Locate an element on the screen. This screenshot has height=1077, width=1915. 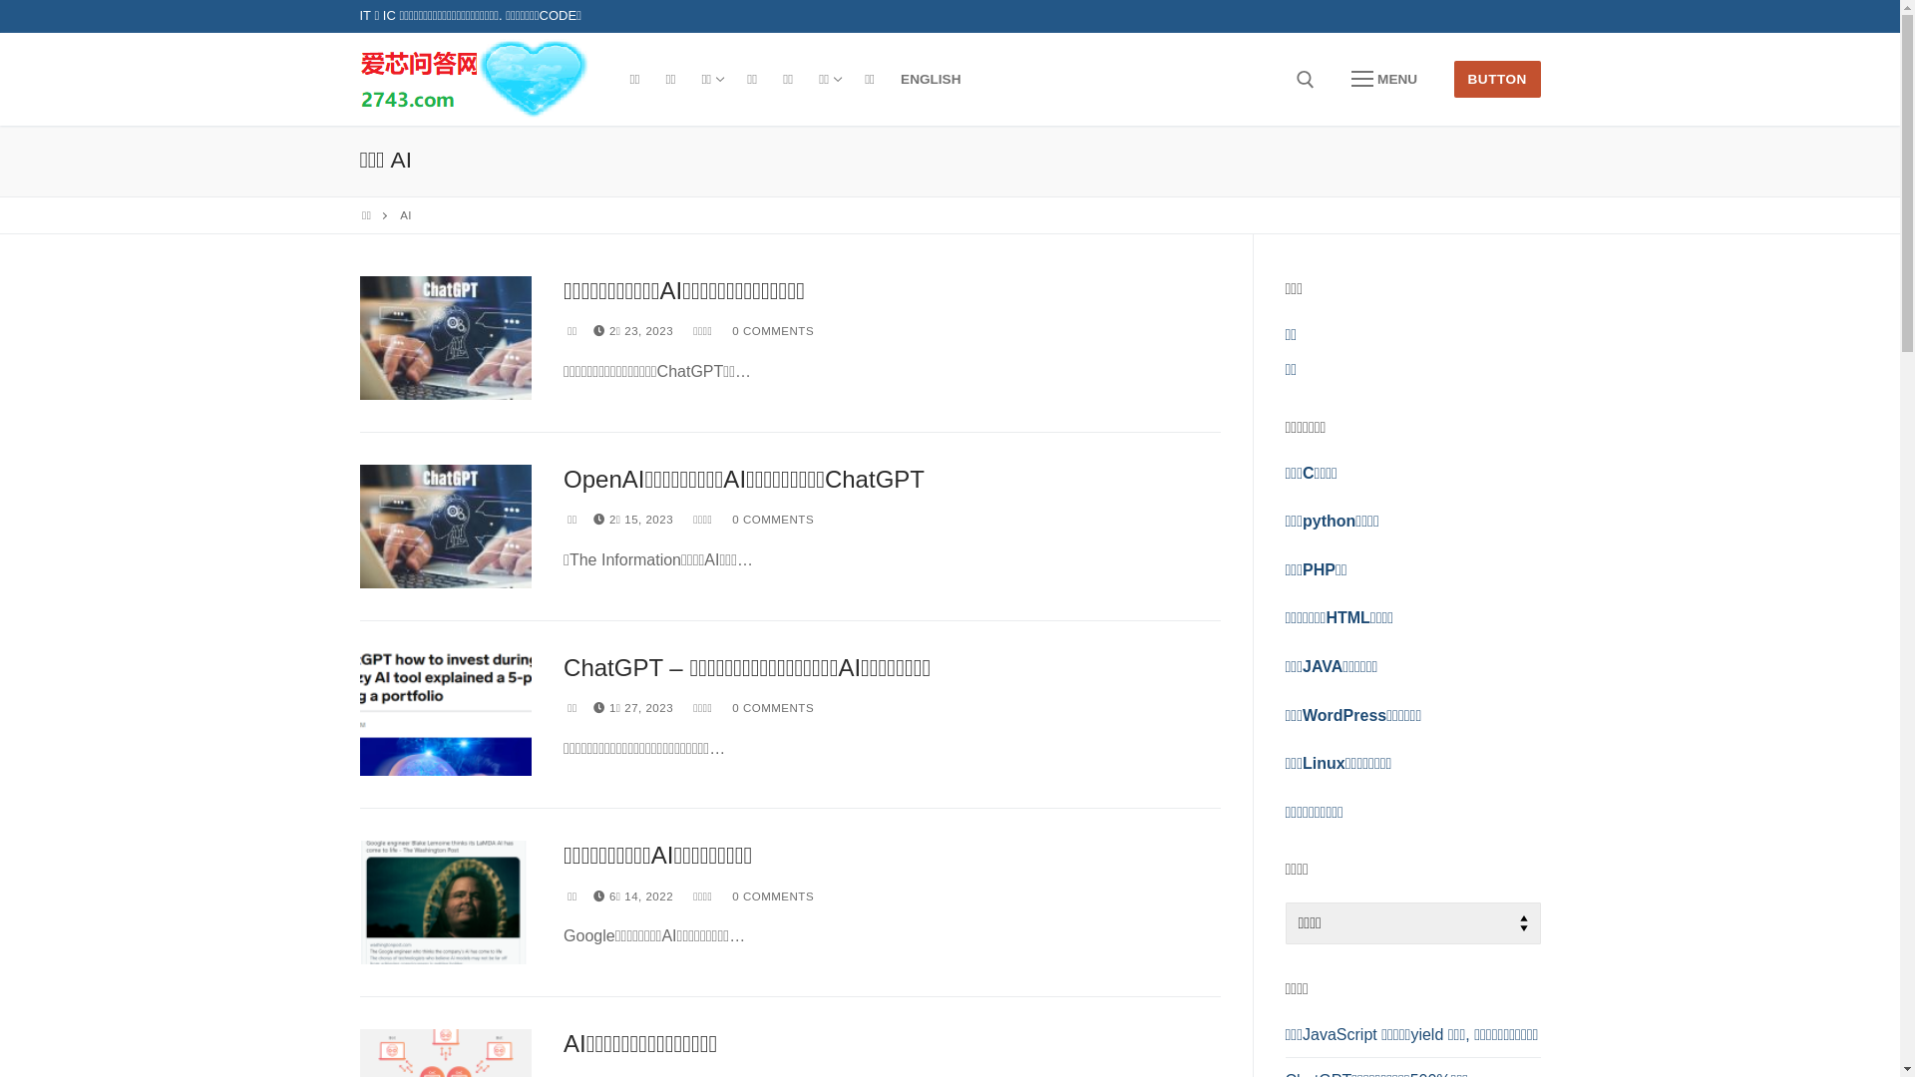
0 COMMENTS is located at coordinates (771, 708).